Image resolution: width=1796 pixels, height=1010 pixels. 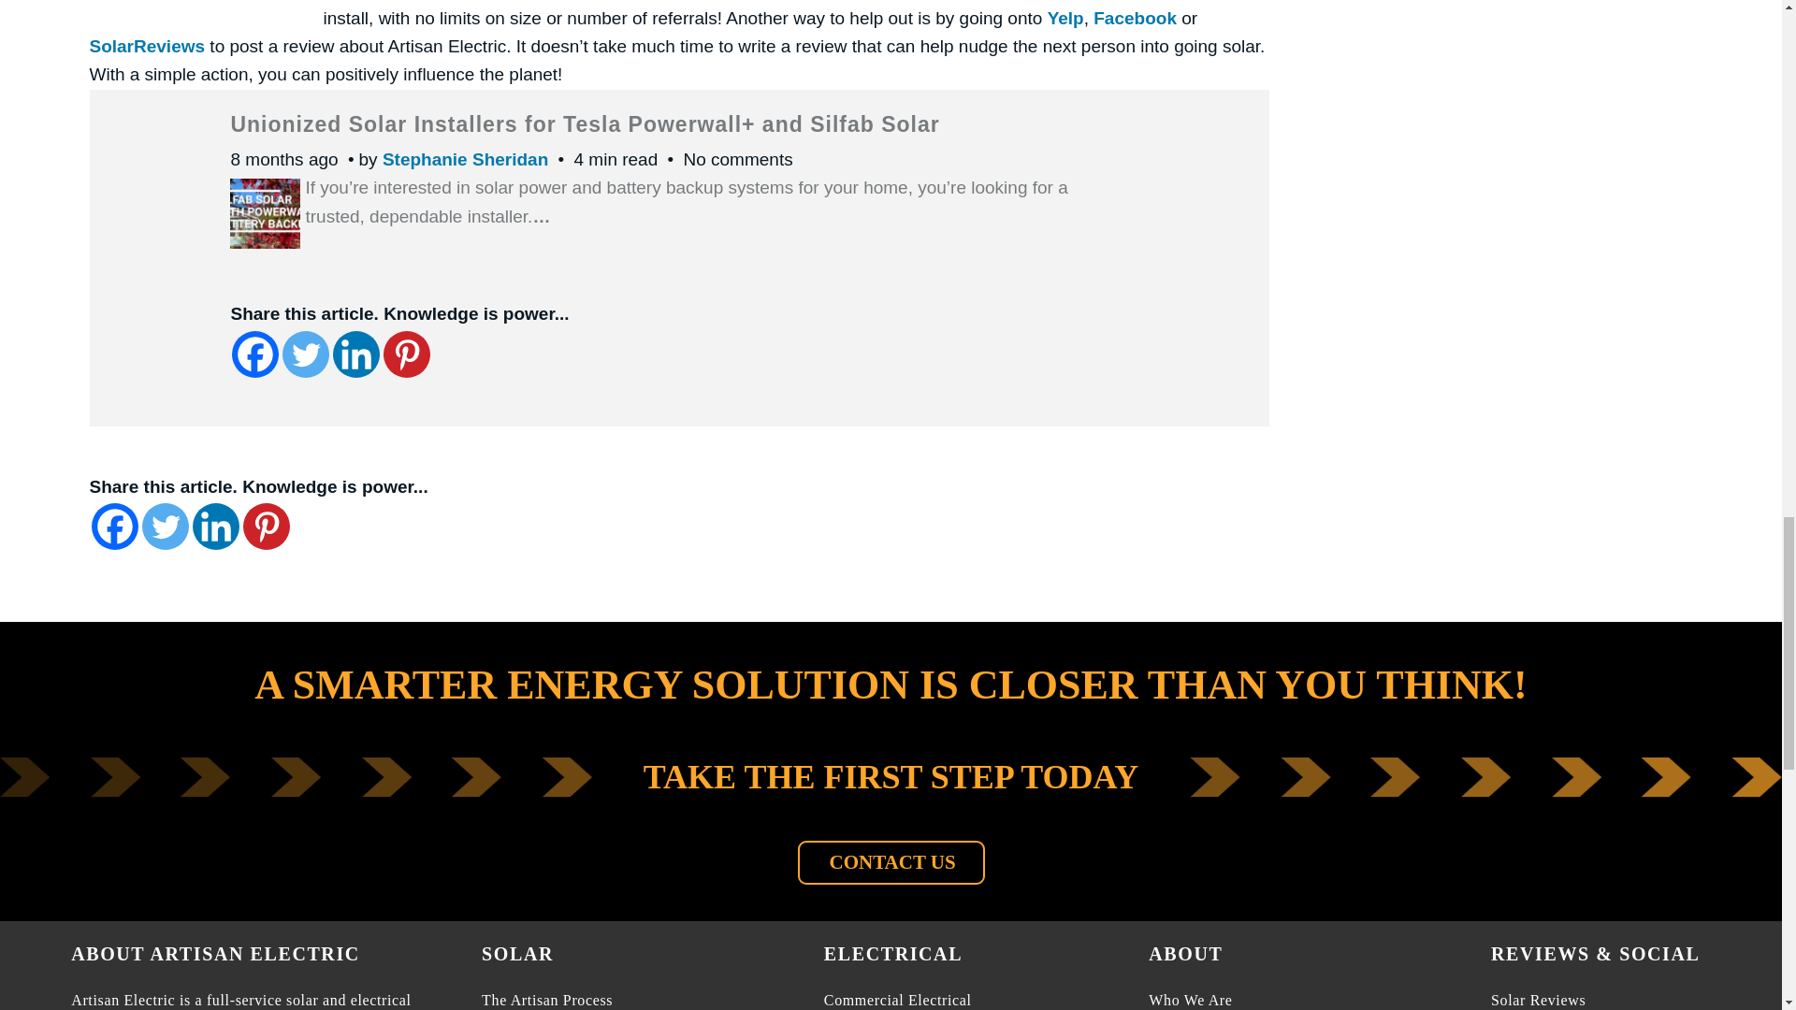 I want to click on Twitter, so click(x=165, y=526).